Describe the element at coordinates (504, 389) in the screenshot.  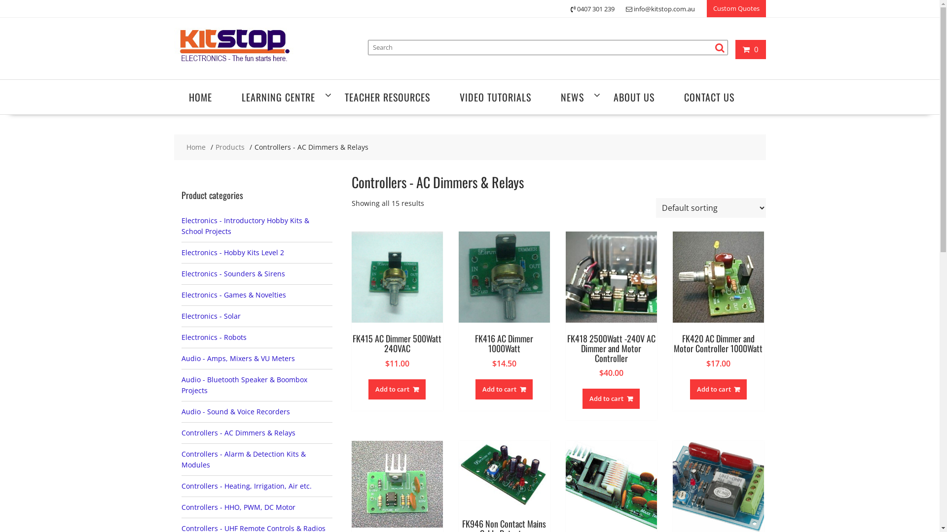
I see `Add to cart` at that location.